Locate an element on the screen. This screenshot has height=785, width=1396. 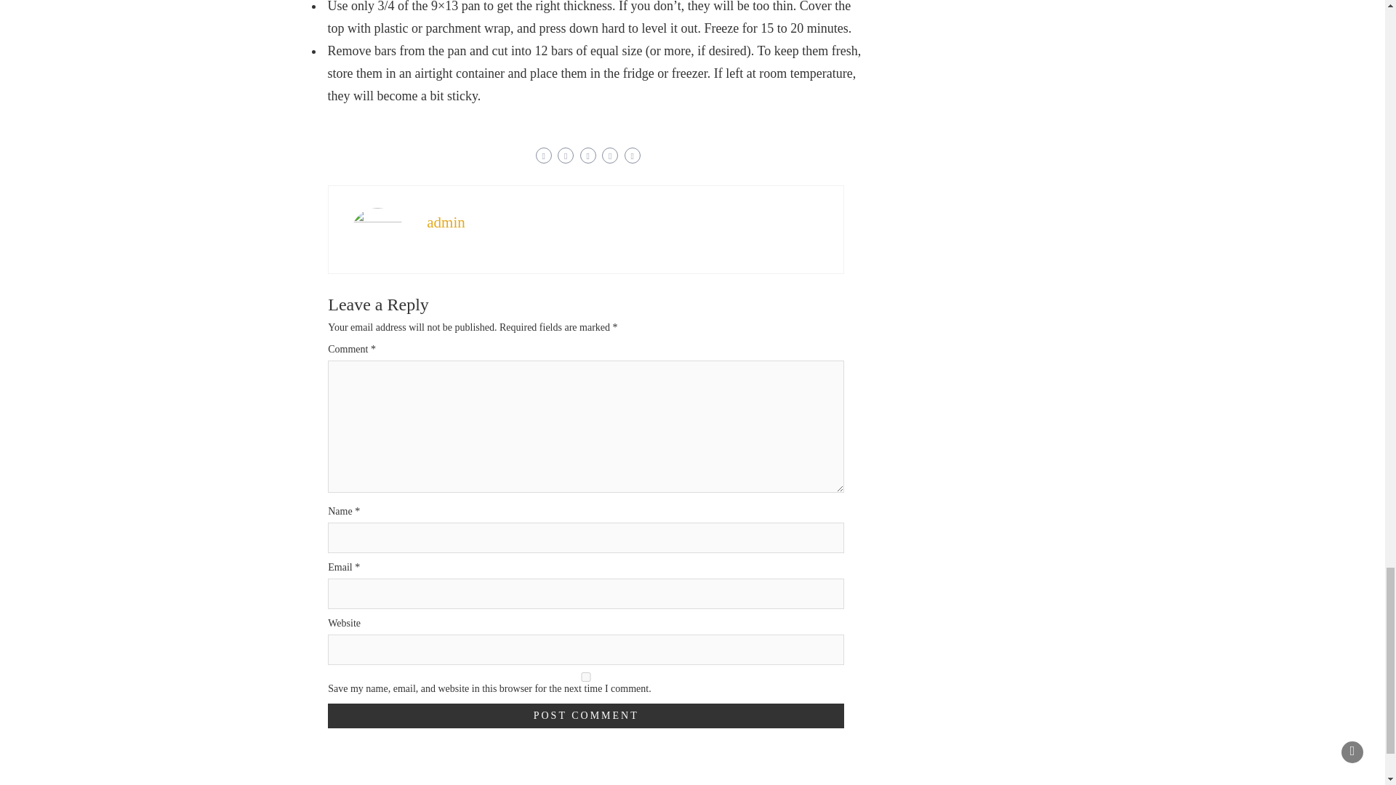
admin is located at coordinates (446, 222).